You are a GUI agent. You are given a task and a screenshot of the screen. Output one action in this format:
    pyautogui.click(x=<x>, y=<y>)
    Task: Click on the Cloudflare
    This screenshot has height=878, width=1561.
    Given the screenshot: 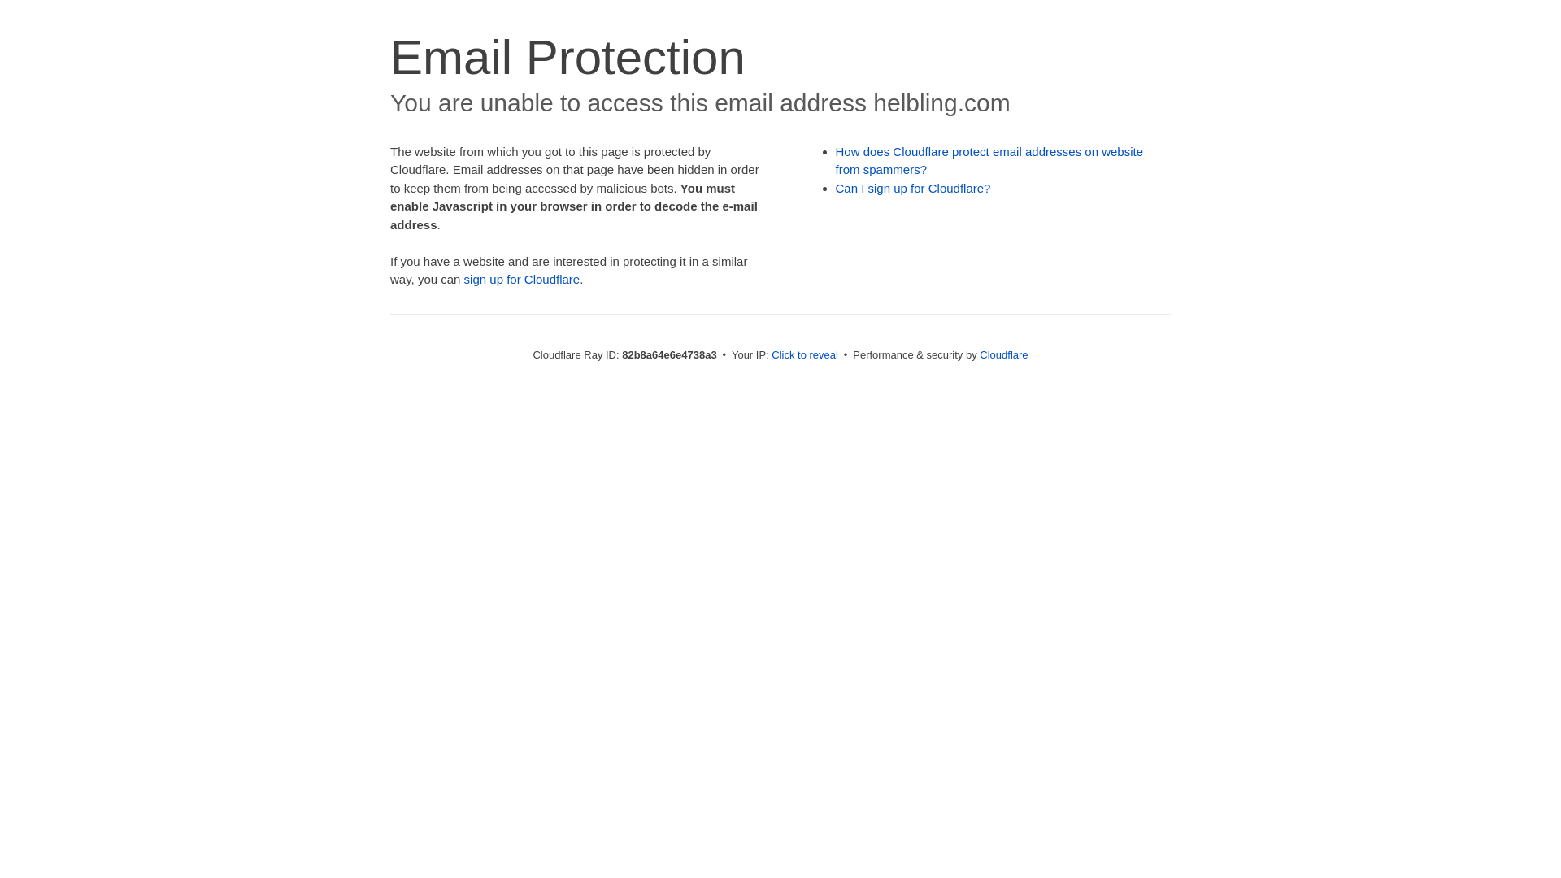 What is the action you would take?
    pyautogui.click(x=1003, y=354)
    